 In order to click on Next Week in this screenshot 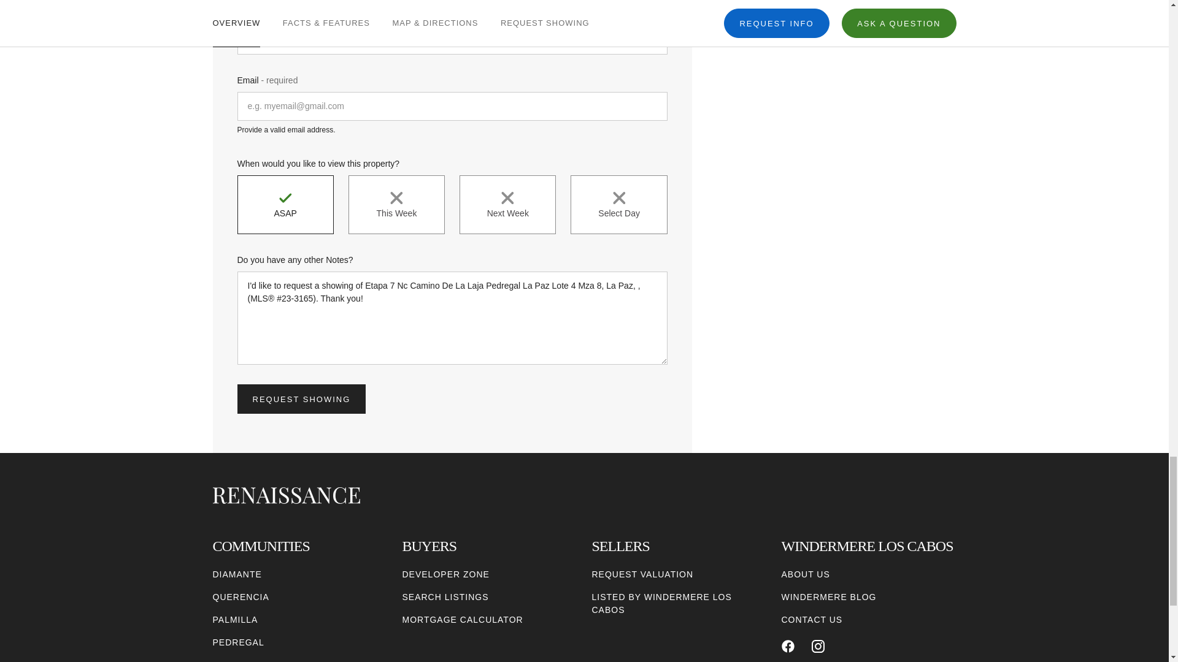, I will do `click(507, 205)`.